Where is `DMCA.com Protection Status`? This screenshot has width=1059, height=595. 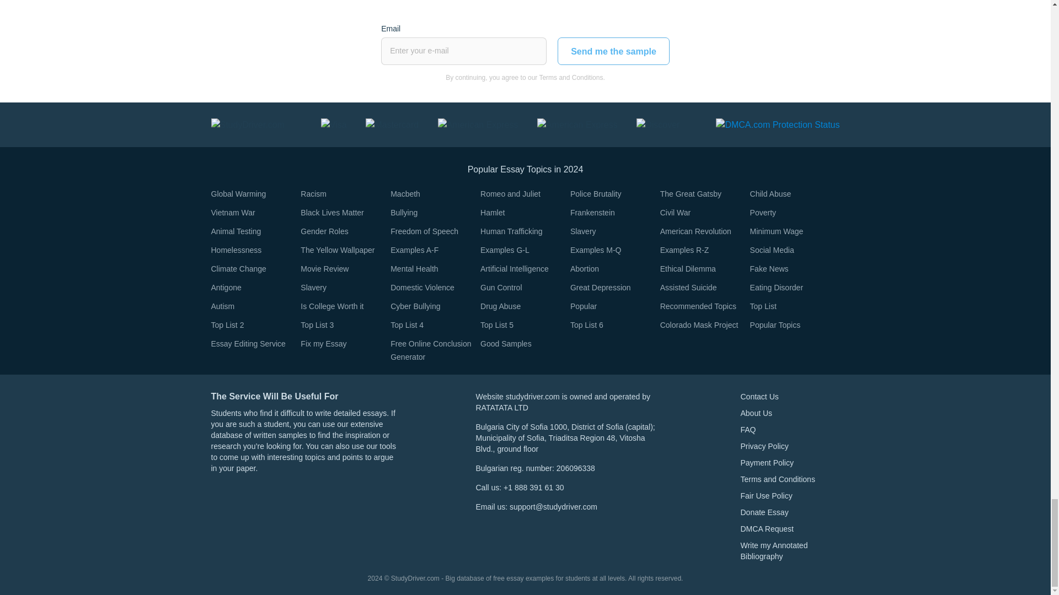 DMCA.com Protection Status is located at coordinates (778, 125).